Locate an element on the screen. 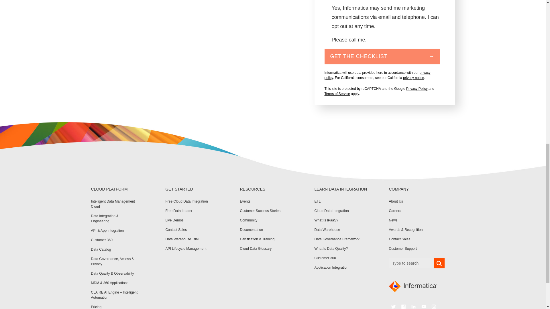 This screenshot has height=309, width=550. Terms of Service is located at coordinates (337, 94).